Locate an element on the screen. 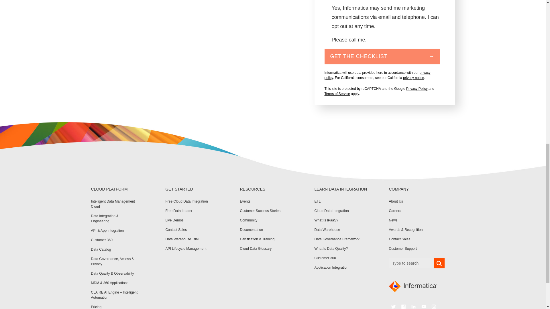 This screenshot has height=309, width=550. Terms of Service is located at coordinates (337, 94).